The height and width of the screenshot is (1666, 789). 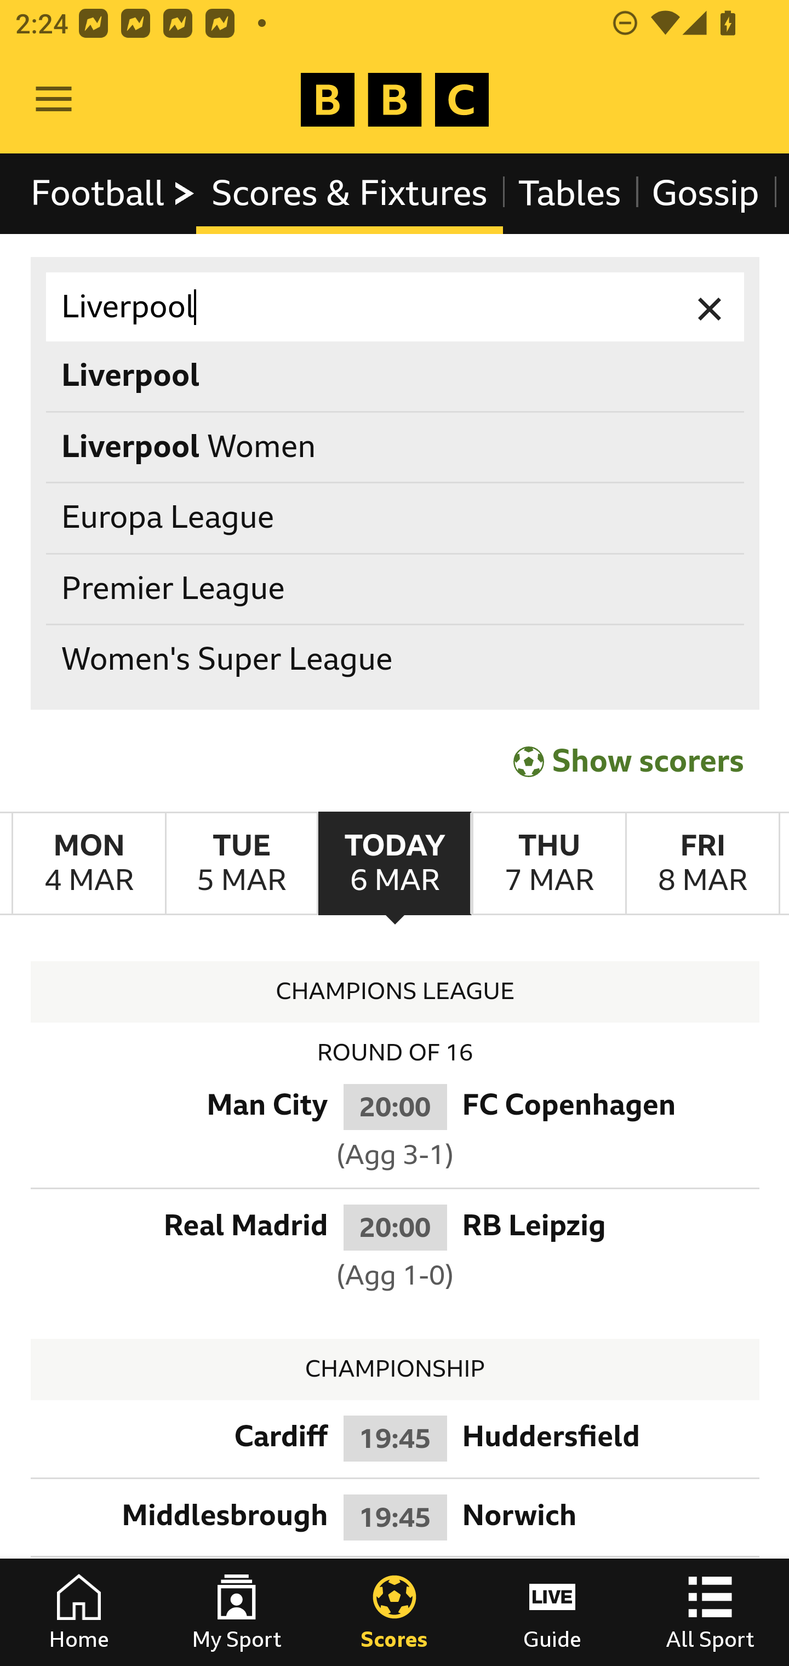 I want to click on My Sport, so click(x=237, y=1612).